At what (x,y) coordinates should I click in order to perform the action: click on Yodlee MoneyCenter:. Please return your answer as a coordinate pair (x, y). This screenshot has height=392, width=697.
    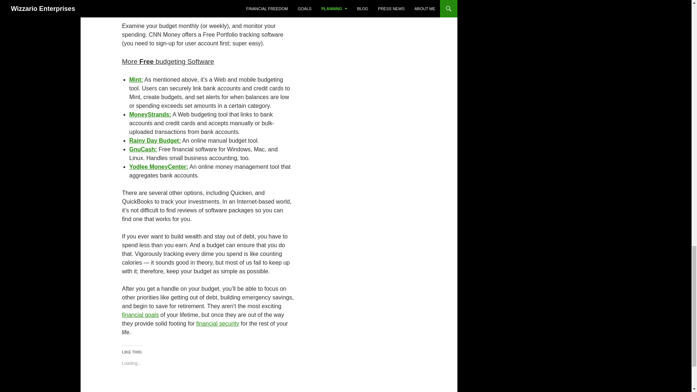
    Looking at the image, I should click on (158, 167).